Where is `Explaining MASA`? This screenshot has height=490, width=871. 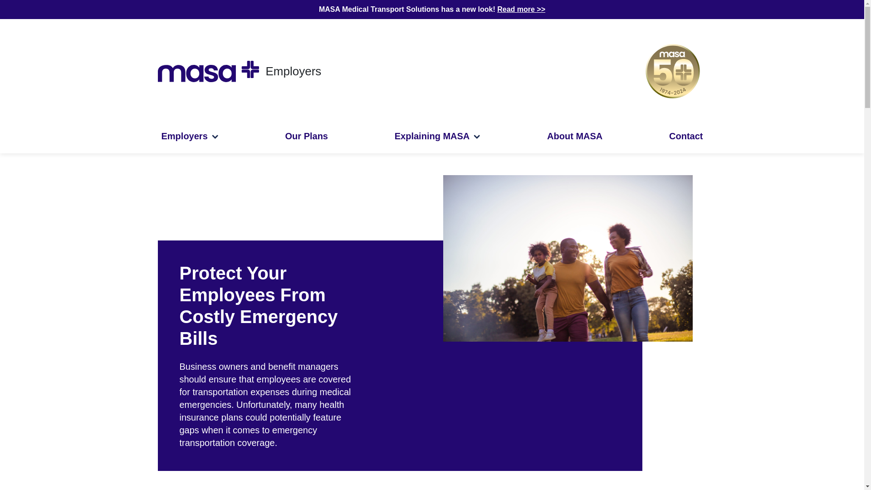
Explaining MASA is located at coordinates (437, 136).